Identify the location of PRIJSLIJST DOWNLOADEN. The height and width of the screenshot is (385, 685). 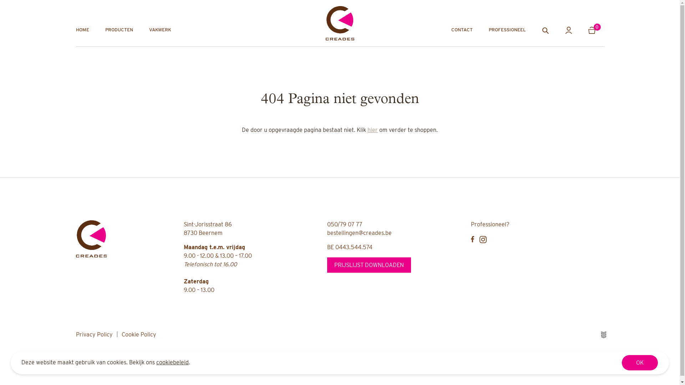
(369, 265).